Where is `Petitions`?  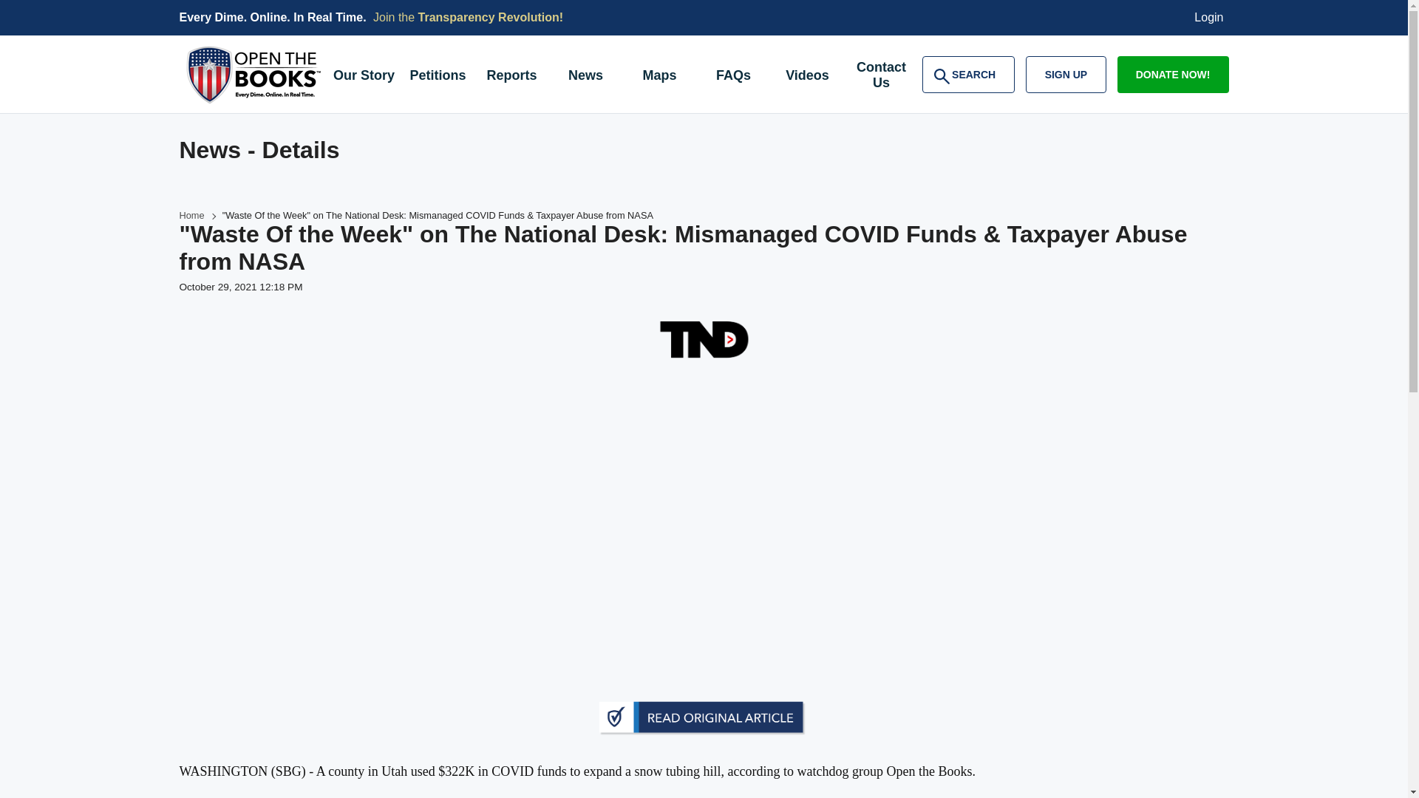
Petitions is located at coordinates (437, 77).